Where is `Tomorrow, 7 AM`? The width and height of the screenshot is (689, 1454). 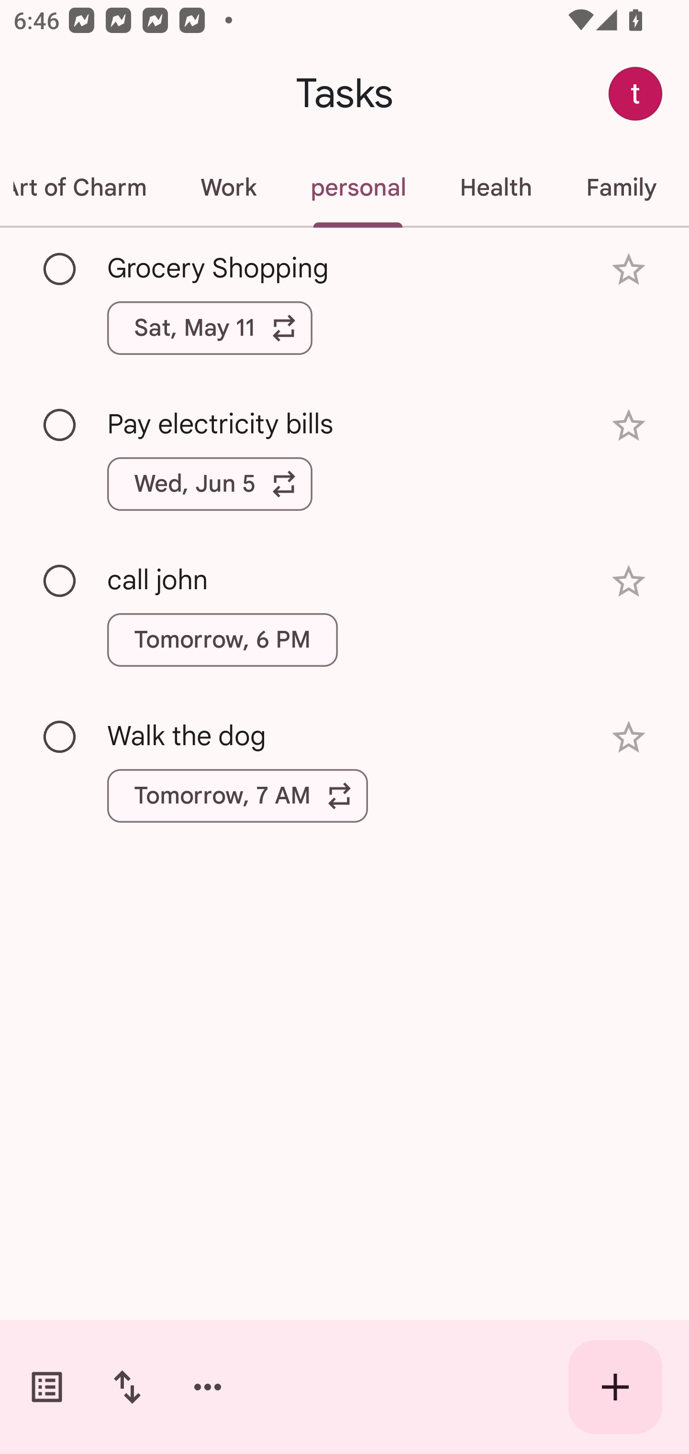 Tomorrow, 7 AM is located at coordinates (237, 796).